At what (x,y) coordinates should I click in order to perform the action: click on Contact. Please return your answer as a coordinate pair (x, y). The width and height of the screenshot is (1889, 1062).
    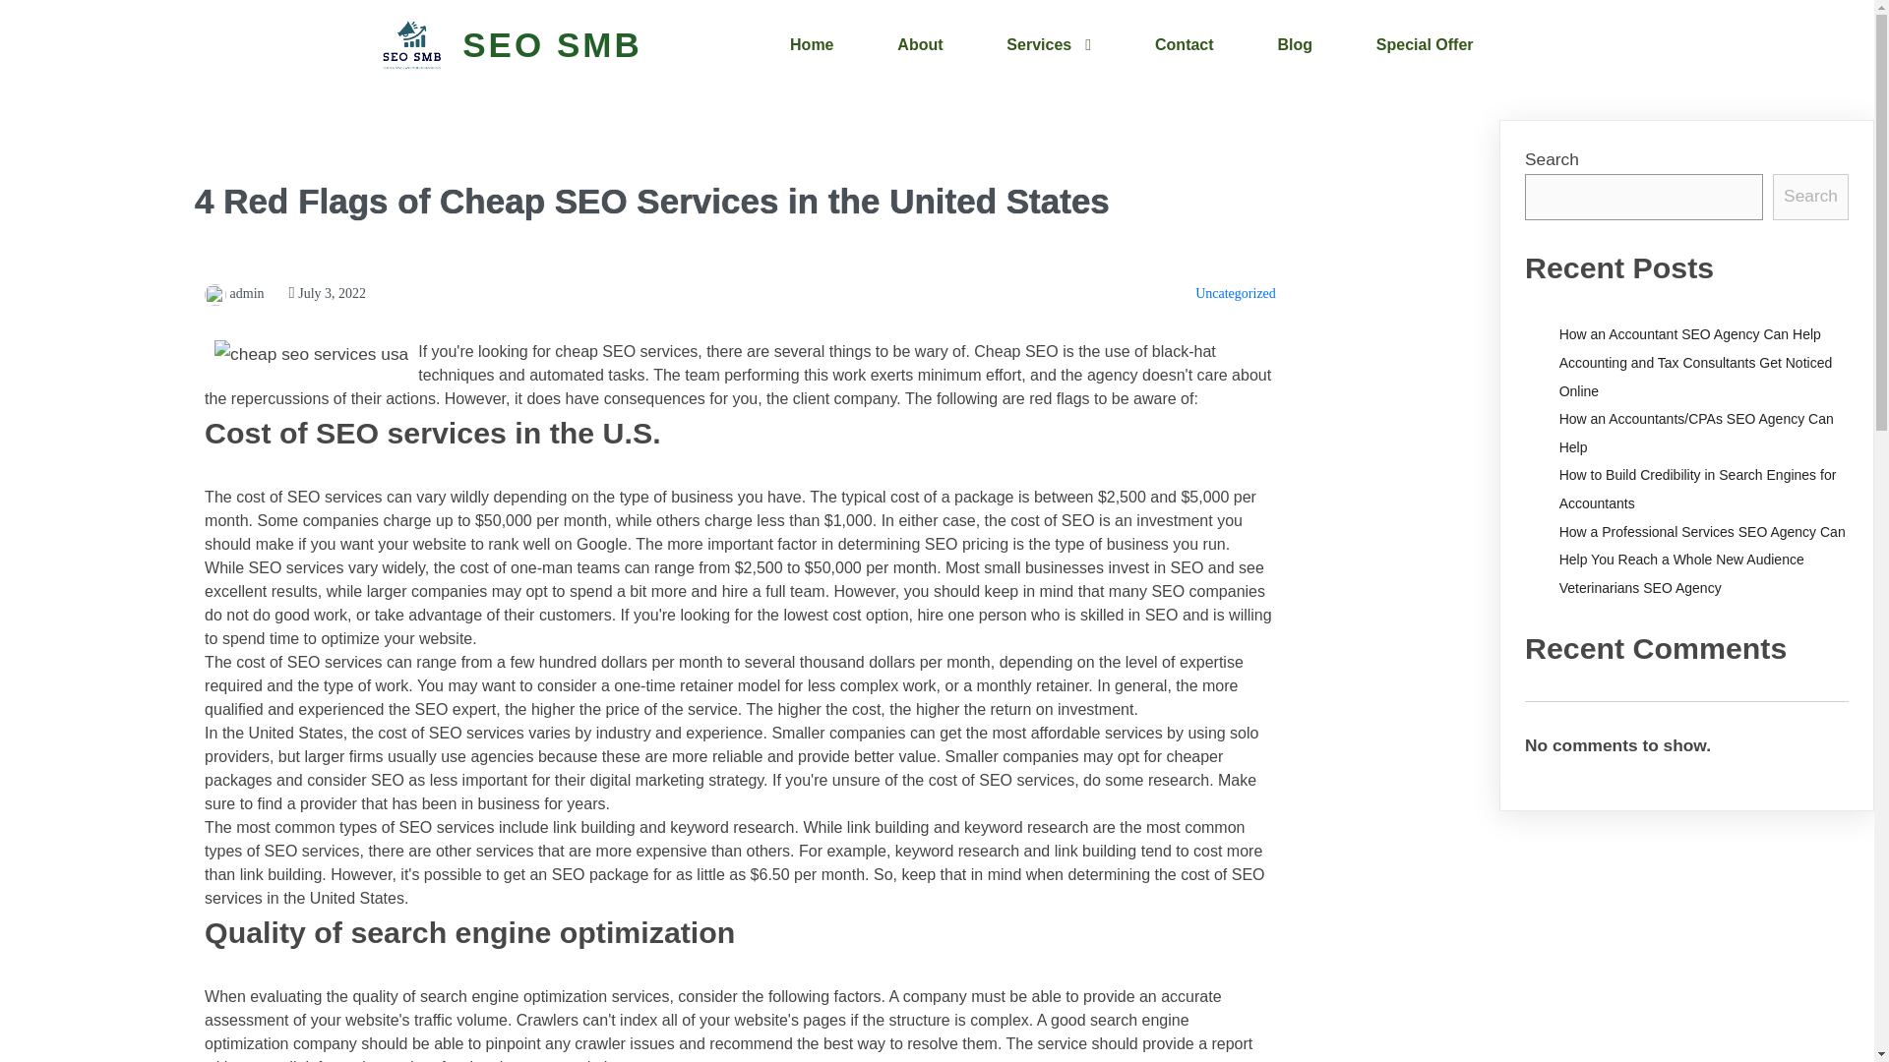
    Looking at the image, I should click on (1185, 45).